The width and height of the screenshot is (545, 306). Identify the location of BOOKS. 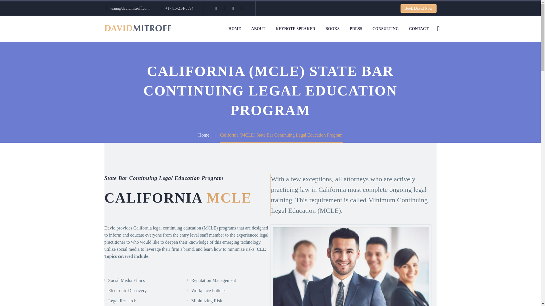
(333, 29).